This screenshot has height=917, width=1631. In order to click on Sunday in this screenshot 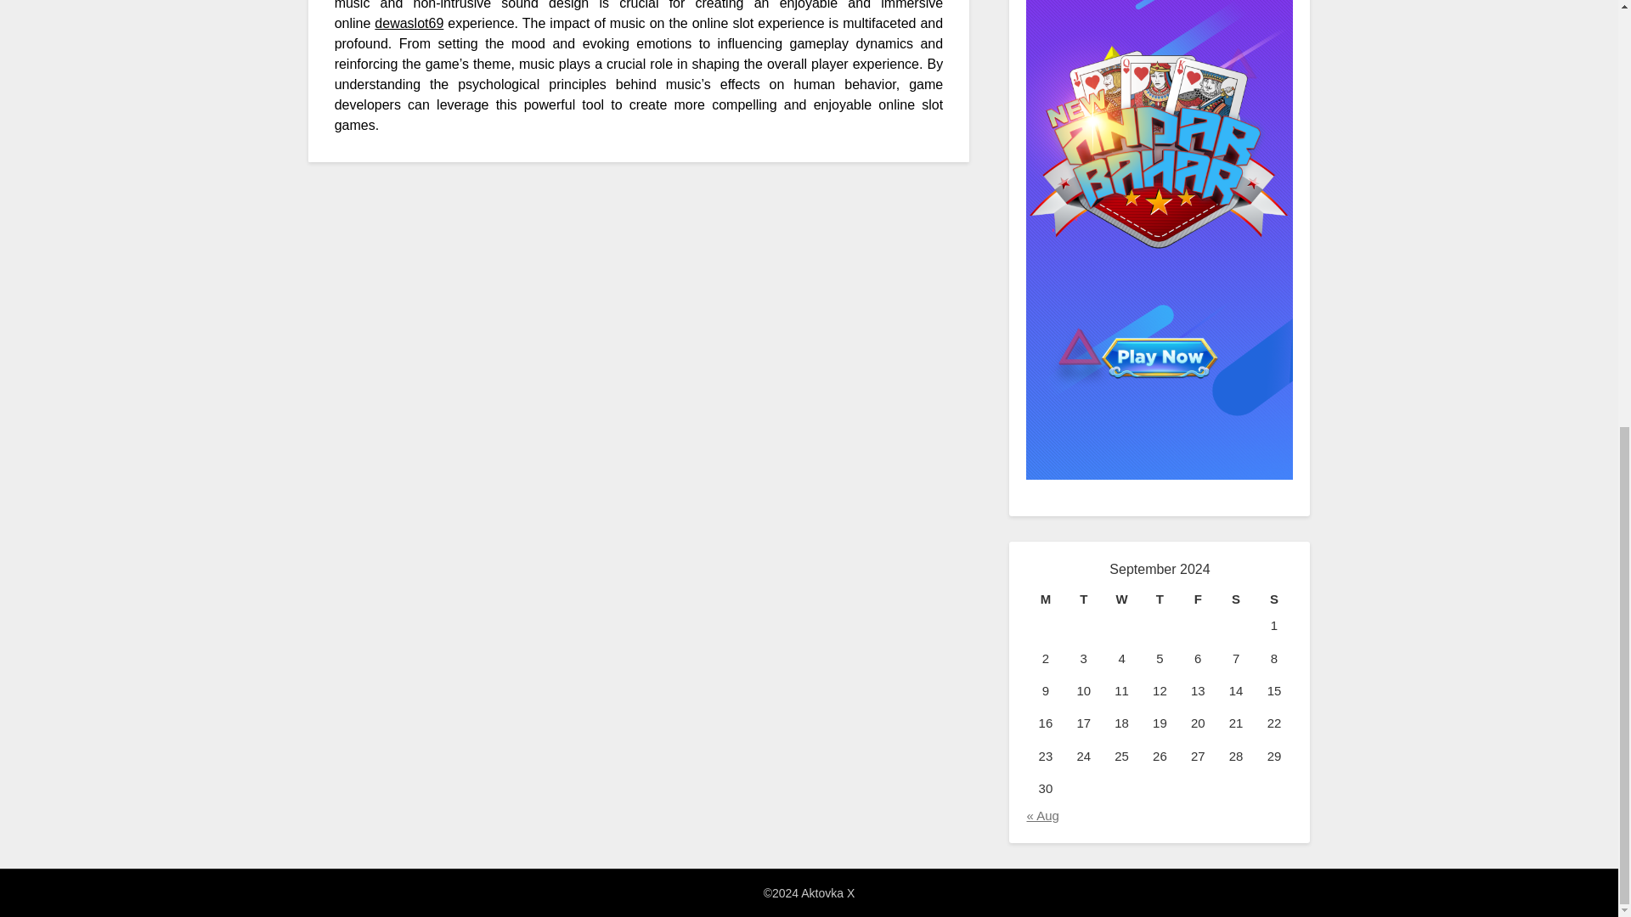, I will do `click(1274, 599)`.